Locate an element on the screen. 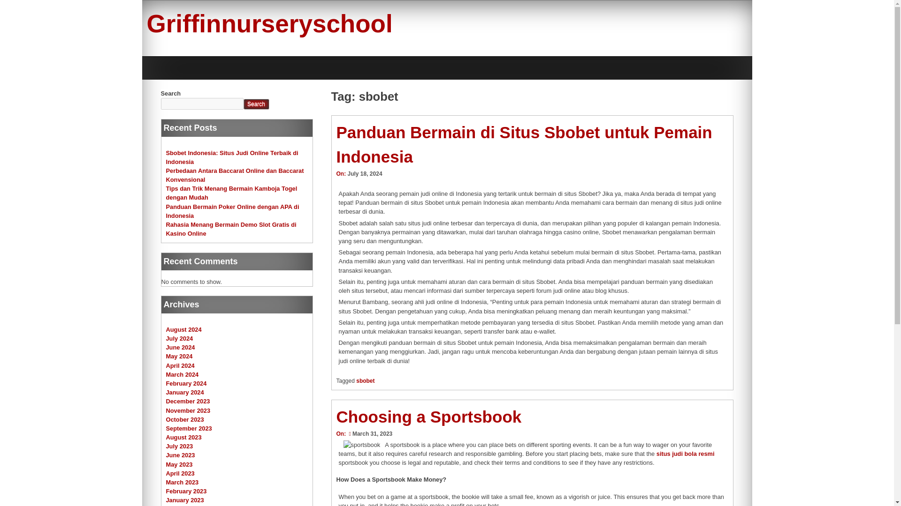  January 2024 is located at coordinates (185, 392).